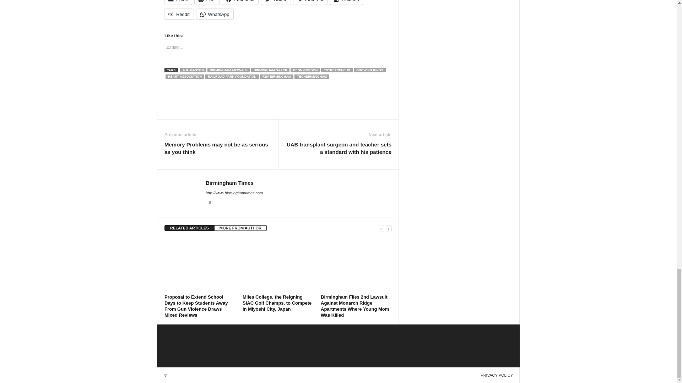 Image resolution: width=682 pixels, height=383 pixels. Describe the element at coordinates (276, 2) in the screenshot. I see `Click to share on Twitter` at that location.